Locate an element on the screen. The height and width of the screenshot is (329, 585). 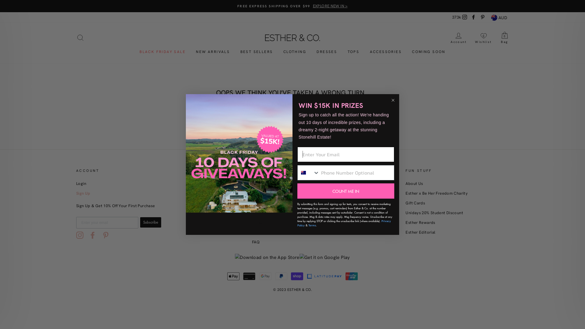
SHOP NEW ARRIVALS is located at coordinates (317, 122).